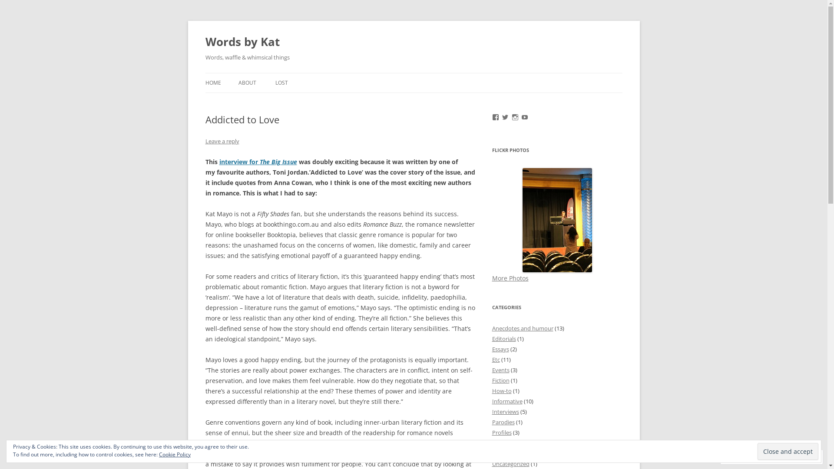  What do you see at coordinates (502, 443) in the screenshot?
I see `Reviews` at bounding box center [502, 443].